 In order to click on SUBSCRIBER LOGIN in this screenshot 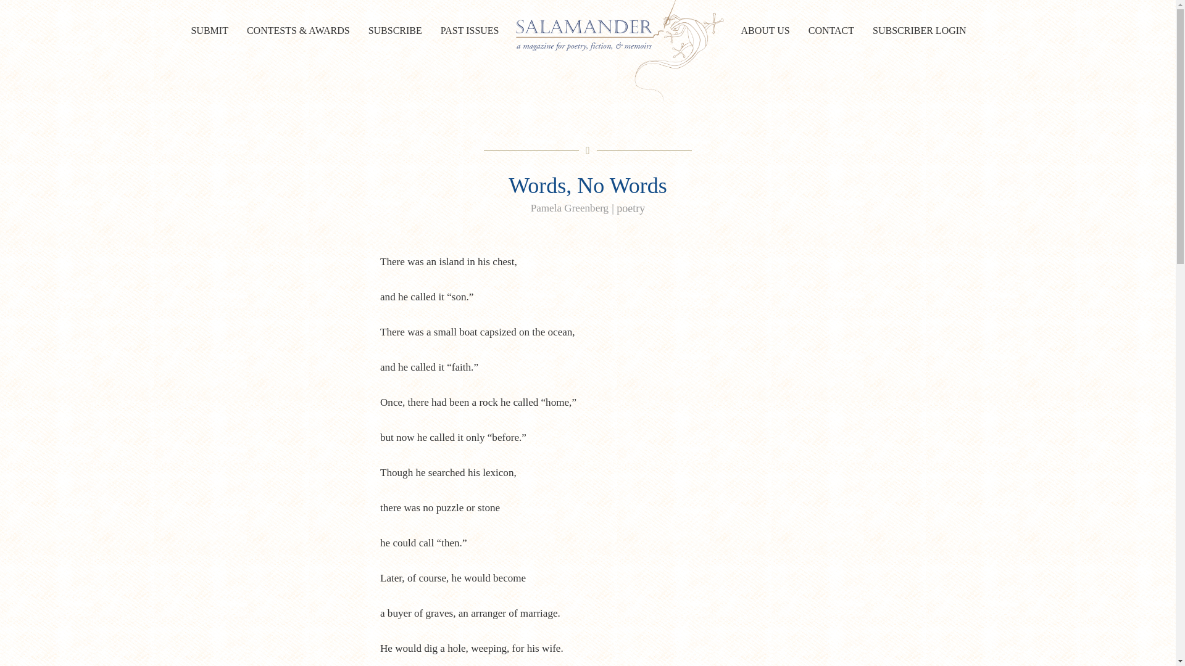, I will do `click(920, 31)`.